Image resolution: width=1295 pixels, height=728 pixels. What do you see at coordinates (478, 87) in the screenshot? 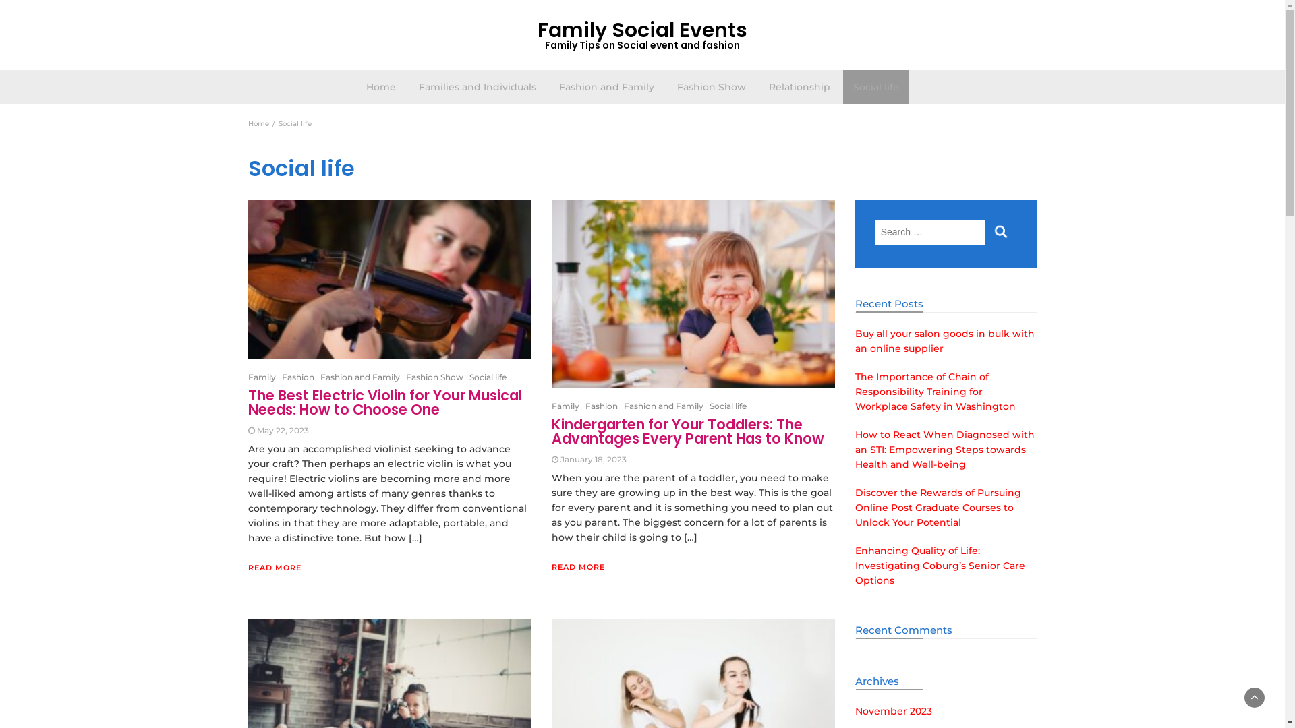
I see `Families and Individuals` at bounding box center [478, 87].